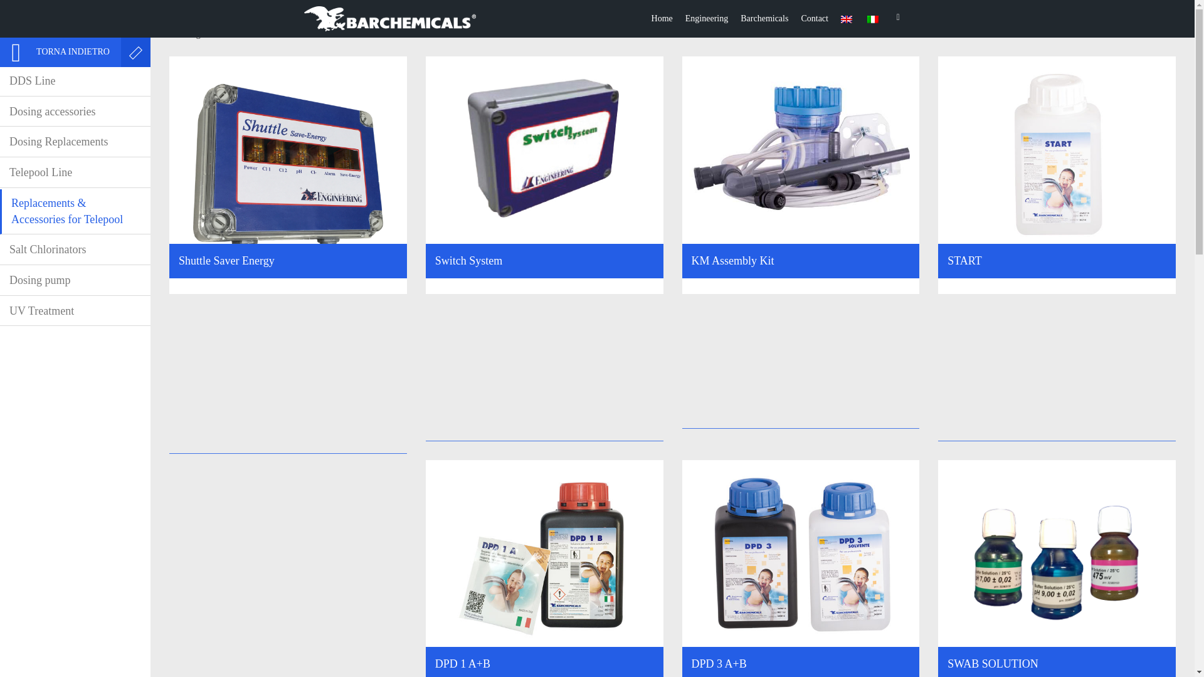 The height and width of the screenshot is (677, 1204). Describe the element at coordinates (706, 19) in the screenshot. I see `Engineering` at that location.